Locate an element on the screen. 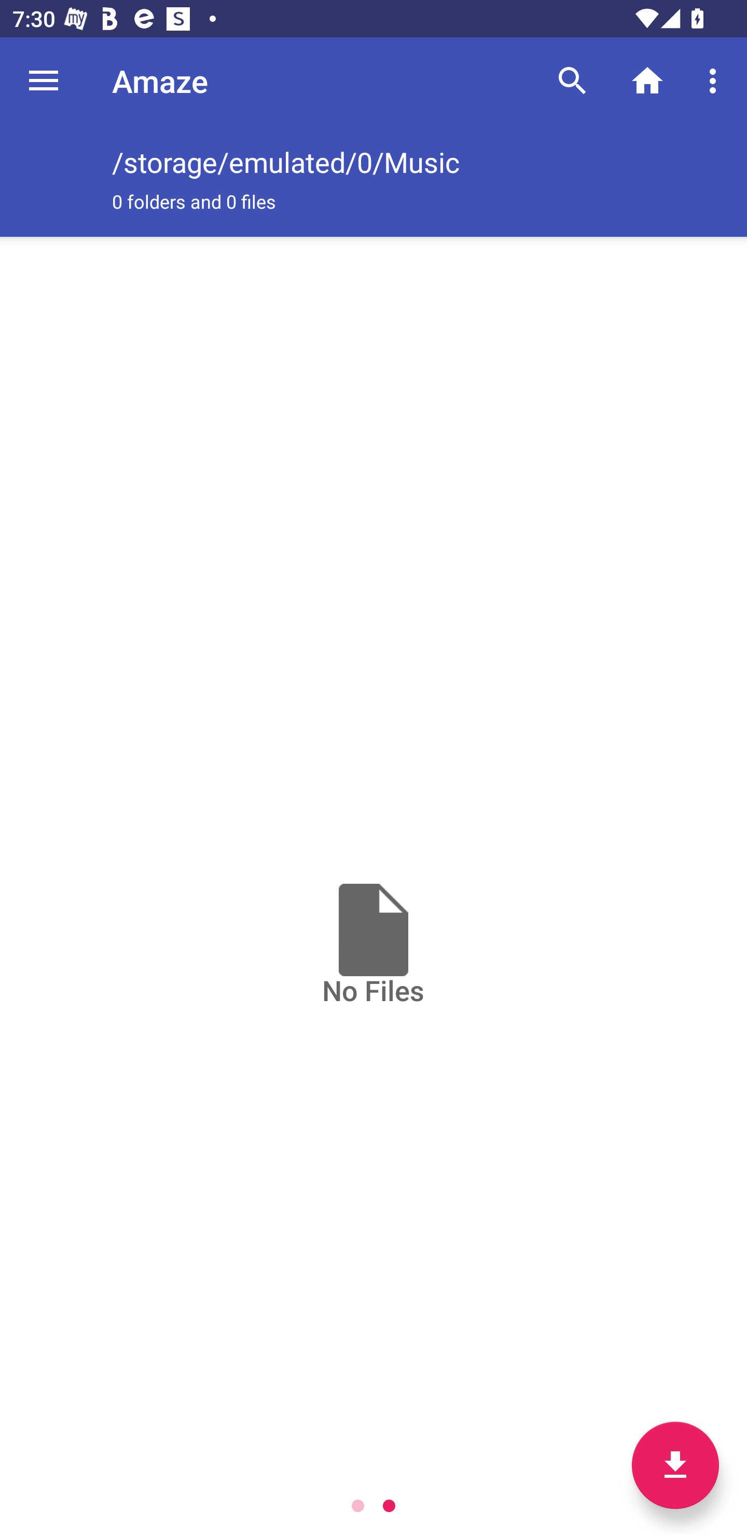  Search is located at coordinates (573, 80).